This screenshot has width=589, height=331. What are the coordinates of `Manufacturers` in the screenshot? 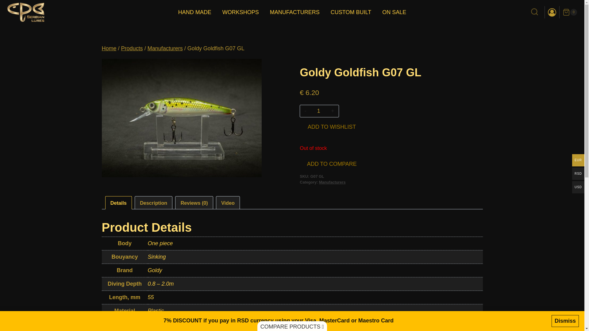 It's located at (165, 48).